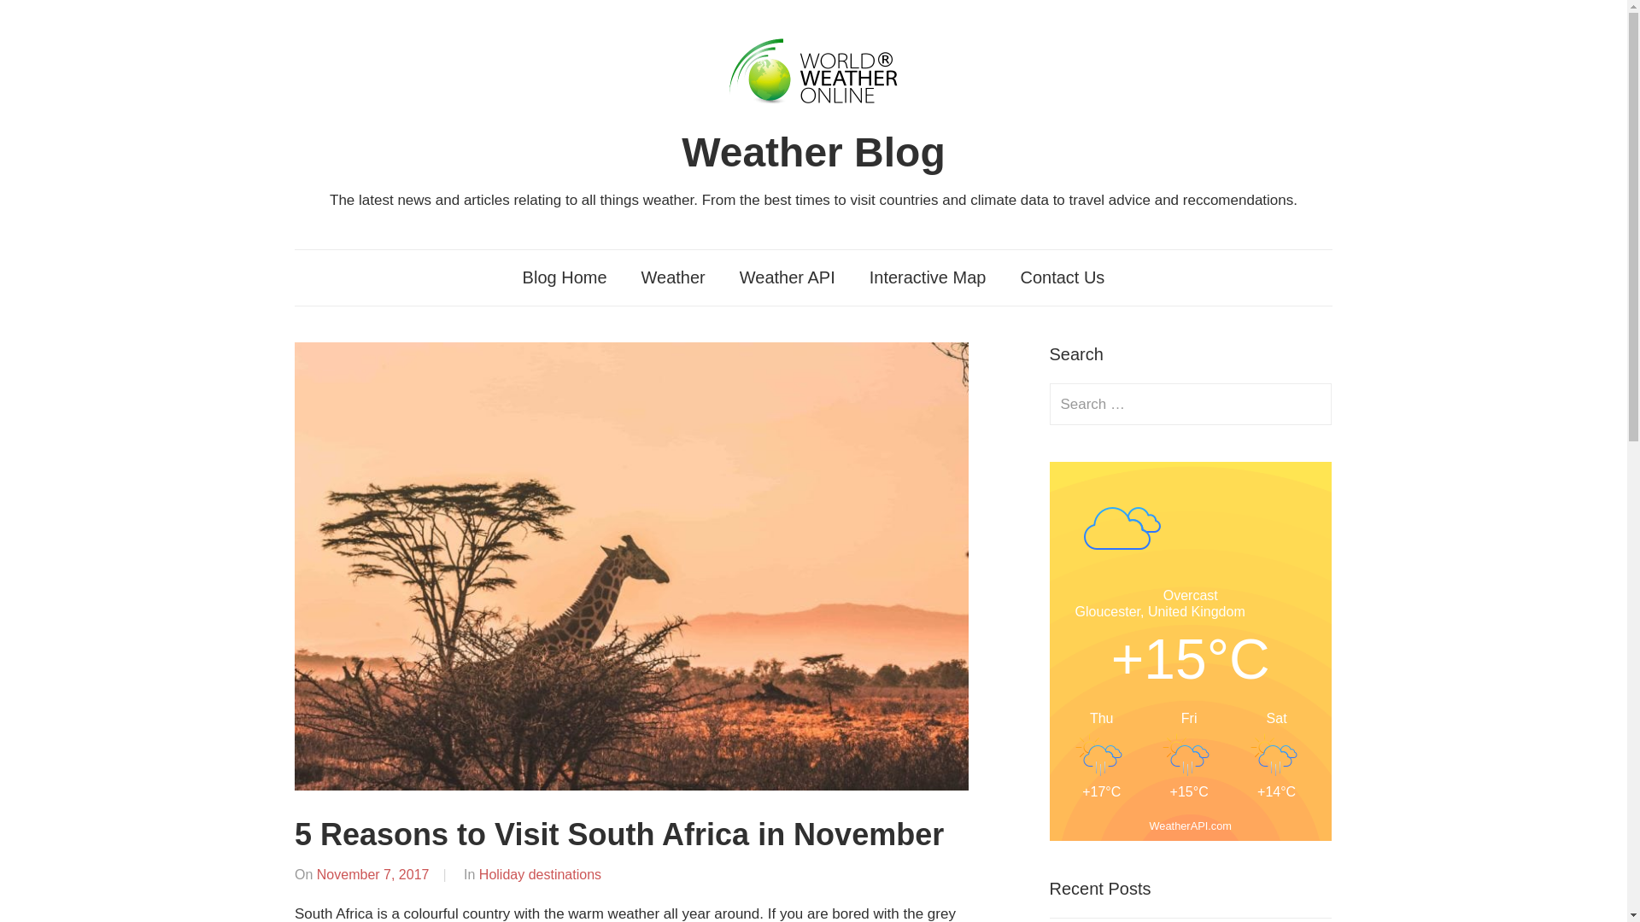 The width and height of the screenshot is (1640, 922). Describe the element at coordinates (928, 277) in the screenshot. I see `Interactive Map` at that location.